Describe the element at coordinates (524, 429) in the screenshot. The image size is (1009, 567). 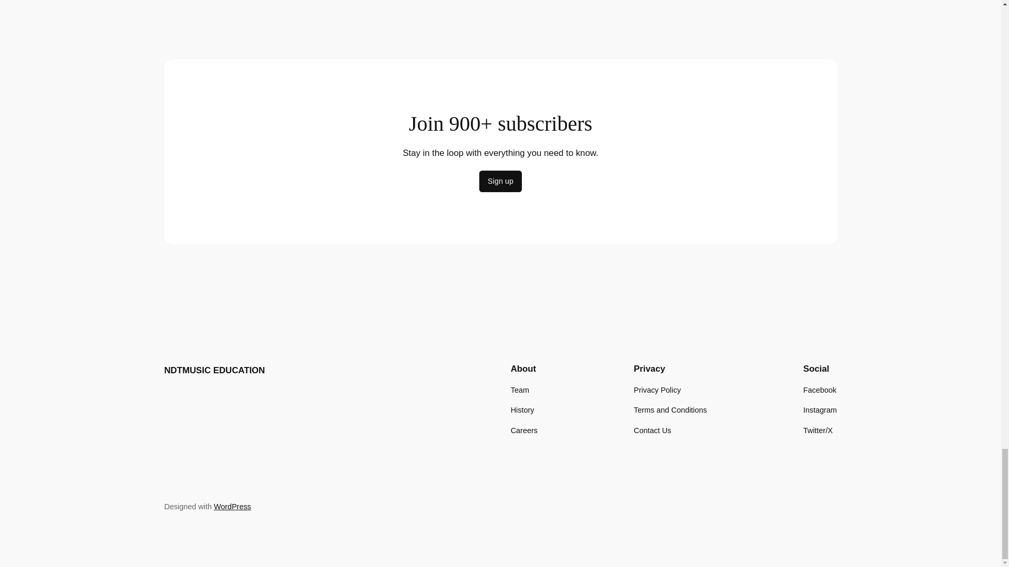
I see `Careers` at that location.